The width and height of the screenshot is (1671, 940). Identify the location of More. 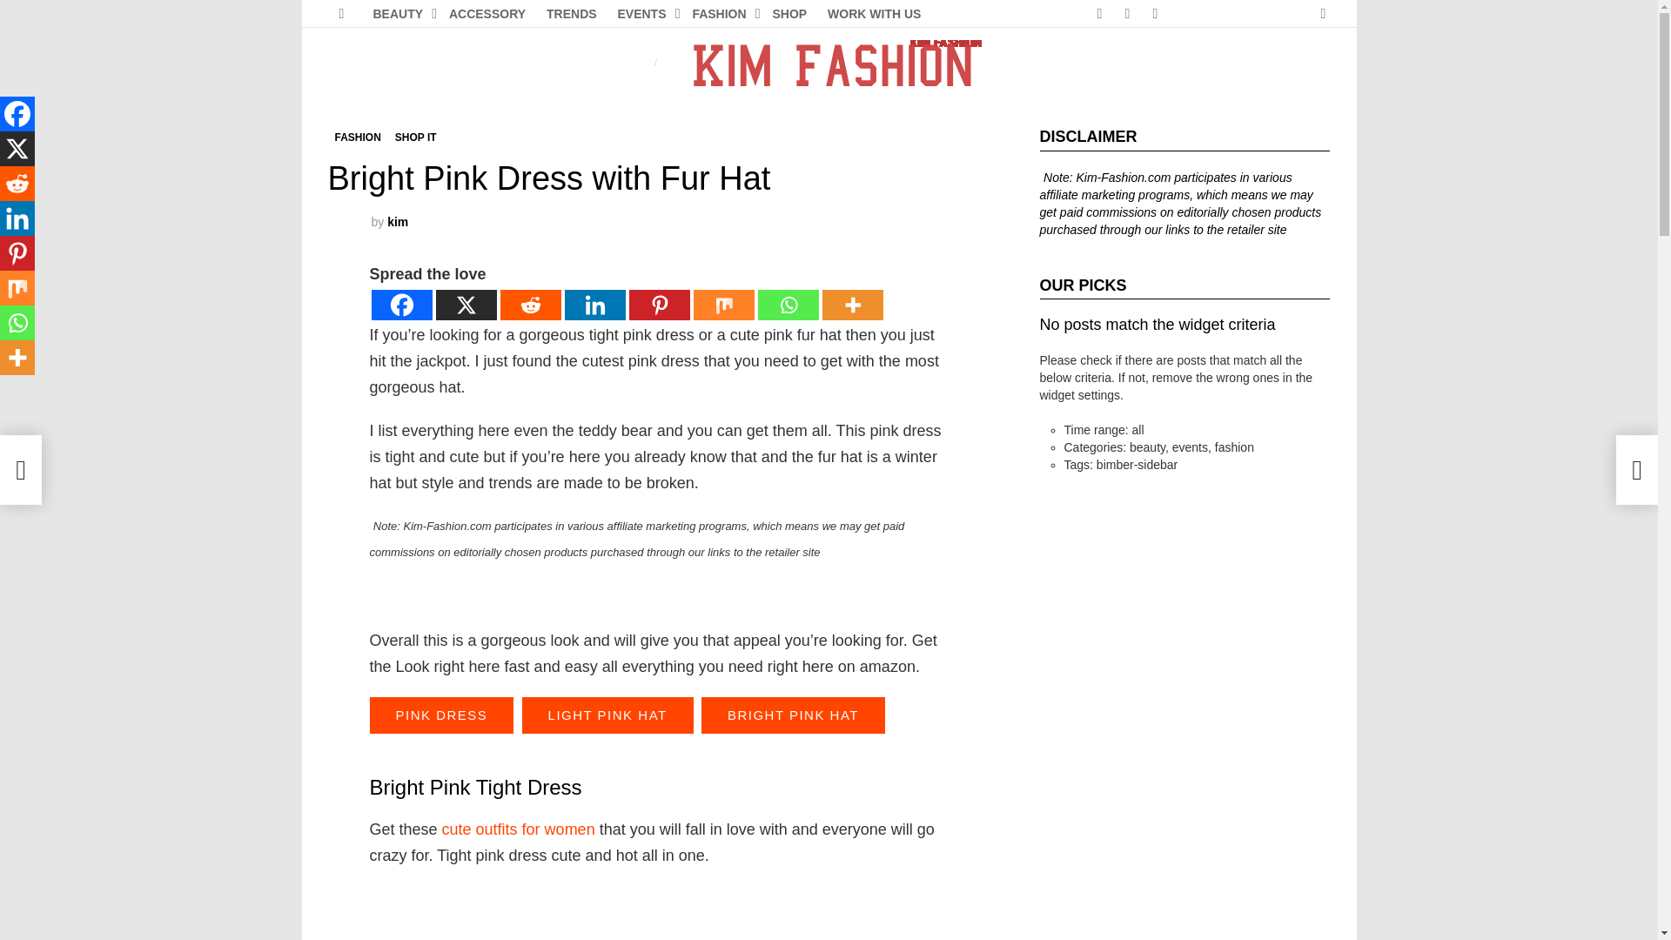
(851, 305).